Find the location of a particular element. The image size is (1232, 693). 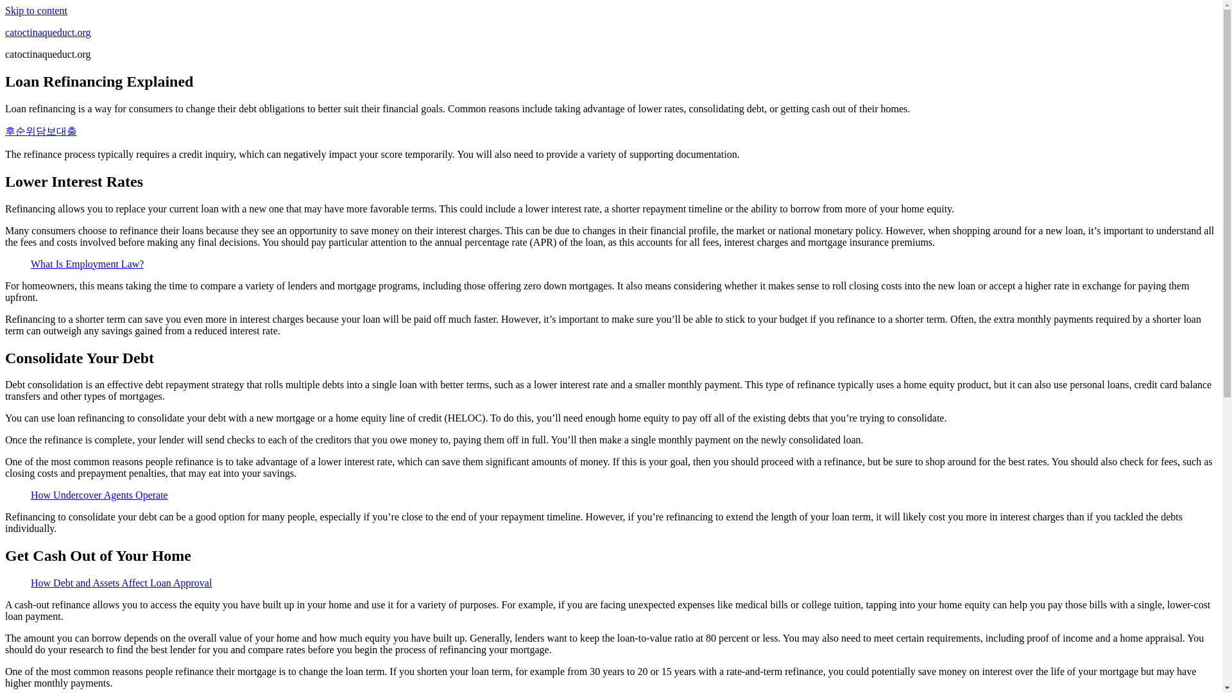

catoctinaqueduct.org is located at coordinates (47, 32).